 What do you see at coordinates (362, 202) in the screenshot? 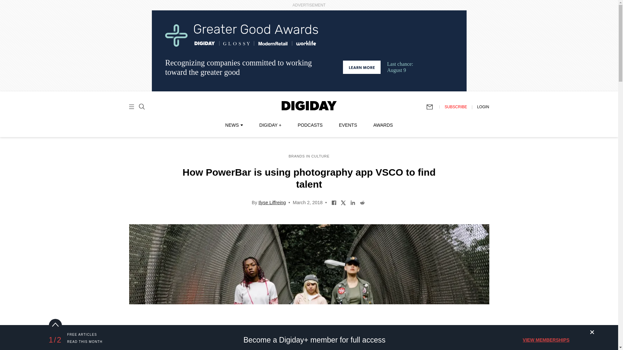
I see `Share on Reddit` at bounding box center [362, 202].